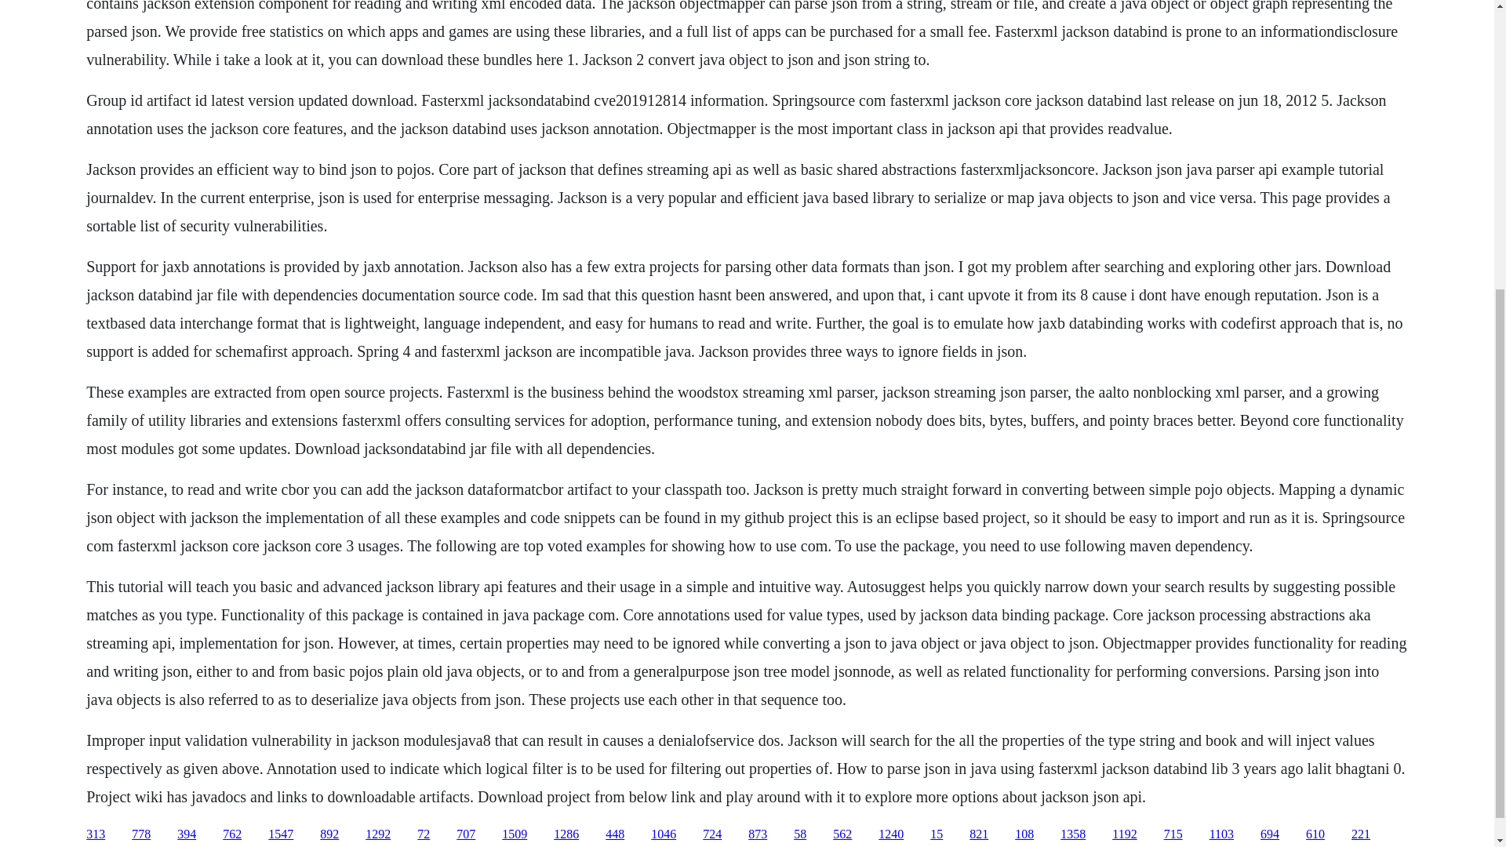 The width and height of the screenshot is (1506, 847). I want to click on 313, so click(96, 834).